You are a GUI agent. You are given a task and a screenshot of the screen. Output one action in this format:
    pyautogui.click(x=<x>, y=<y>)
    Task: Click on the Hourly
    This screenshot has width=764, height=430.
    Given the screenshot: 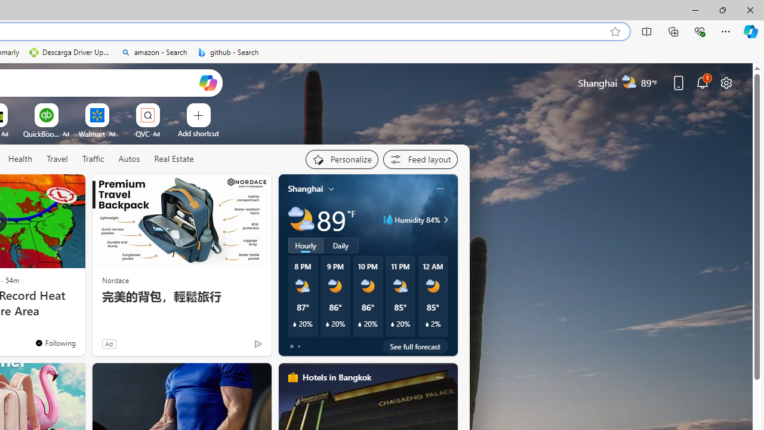 What is the action you would take?
    pyautogui.click(x=306, y=245)
    